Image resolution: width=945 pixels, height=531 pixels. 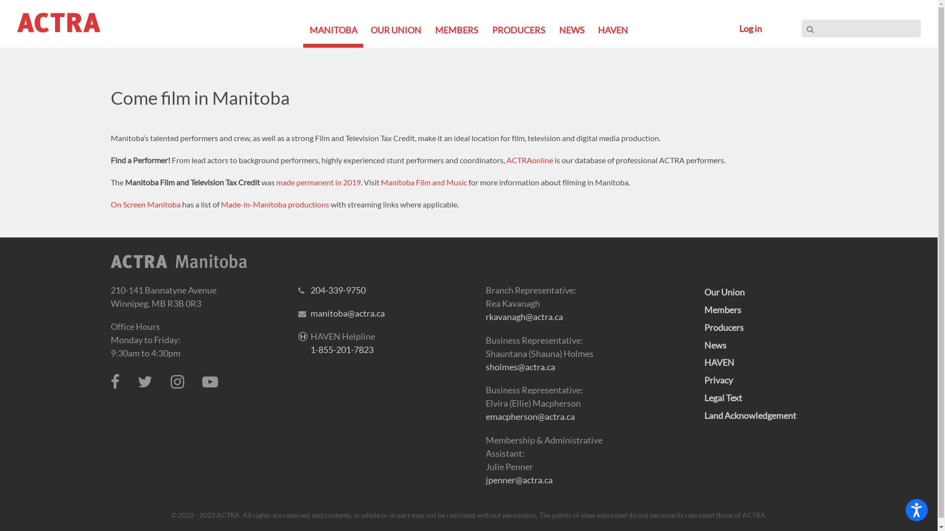 What do you see at coordinates (424, 182) in the screenshot?
I see `Manitoba Film and Music` at bounding box center [424, 182].